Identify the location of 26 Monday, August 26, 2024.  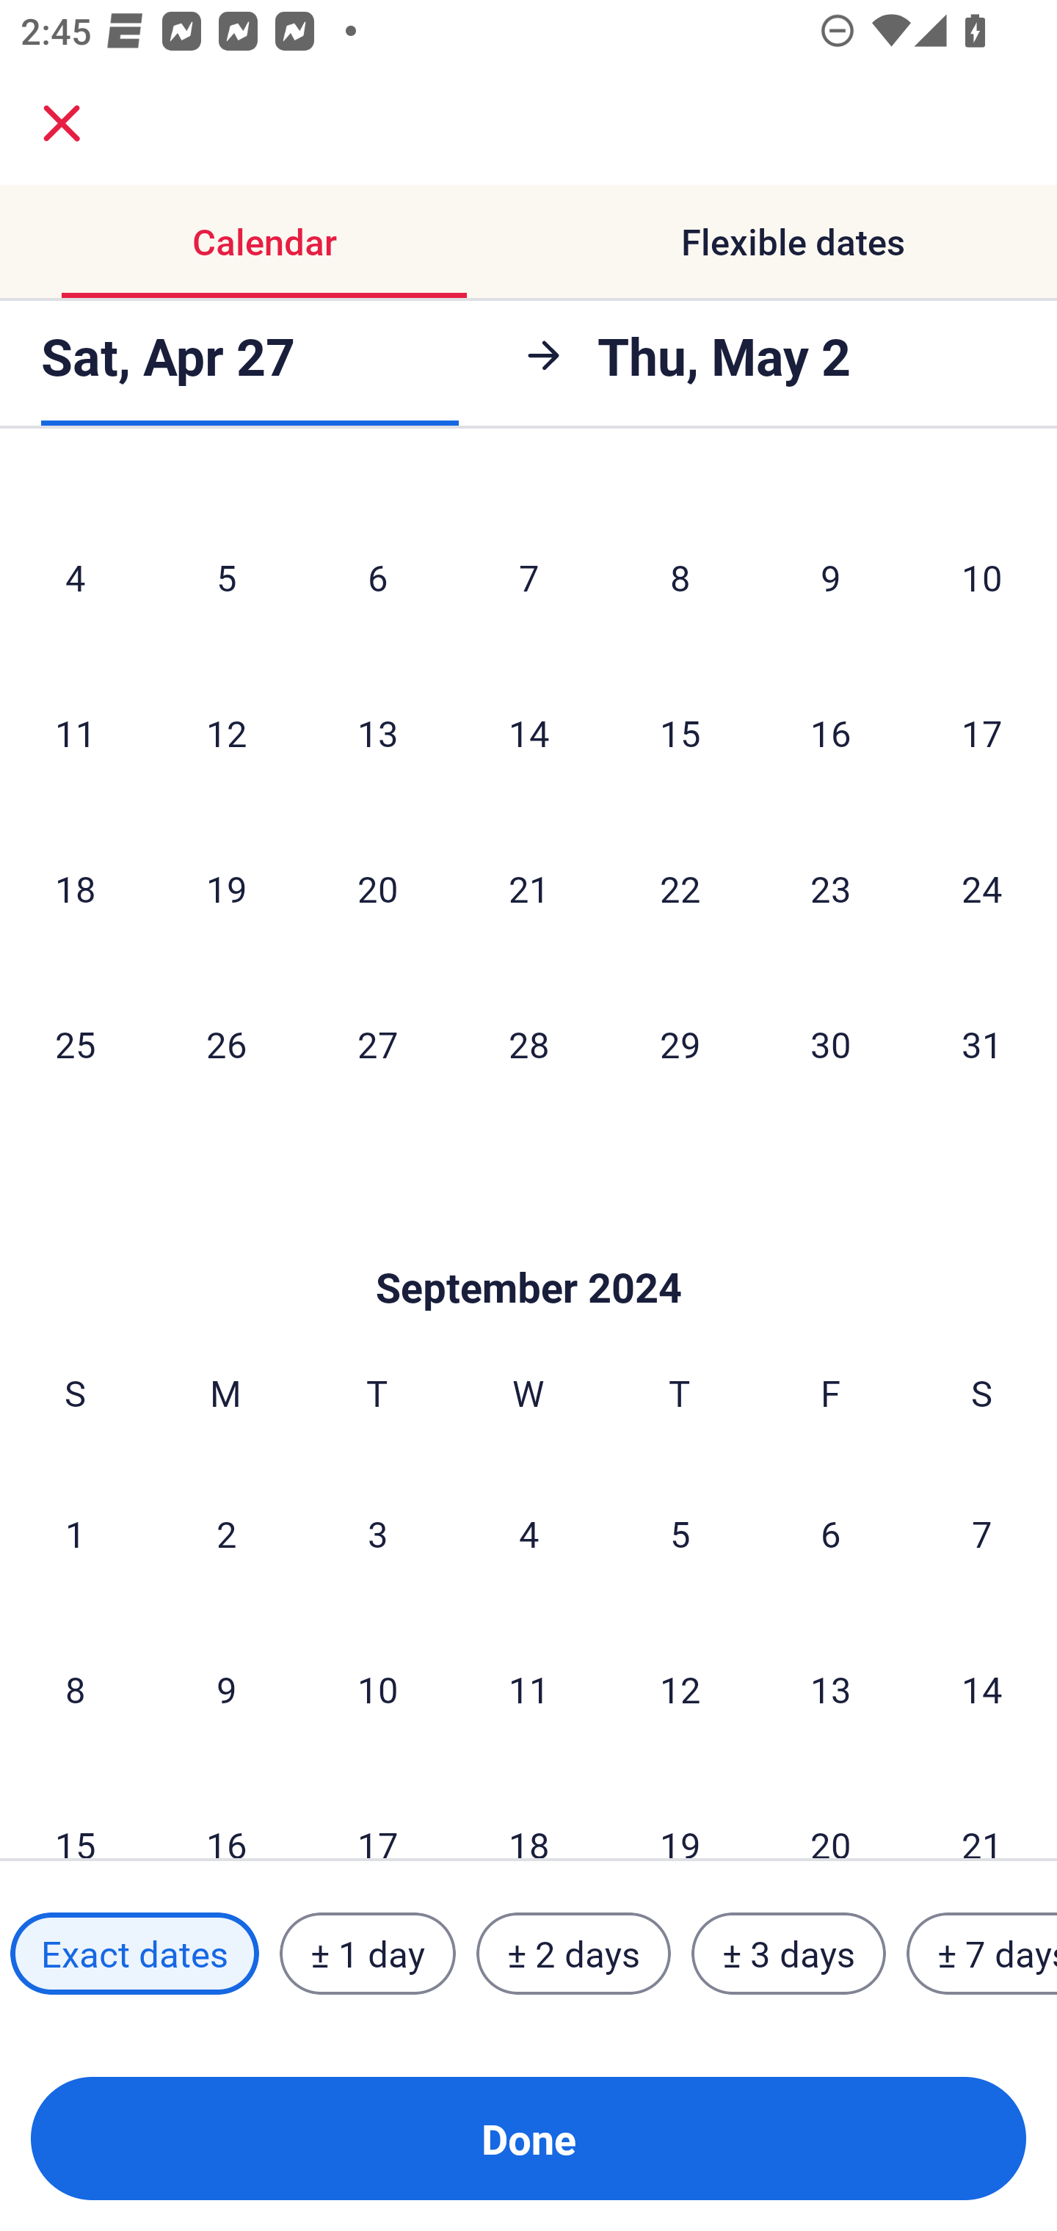
(226, 1044).